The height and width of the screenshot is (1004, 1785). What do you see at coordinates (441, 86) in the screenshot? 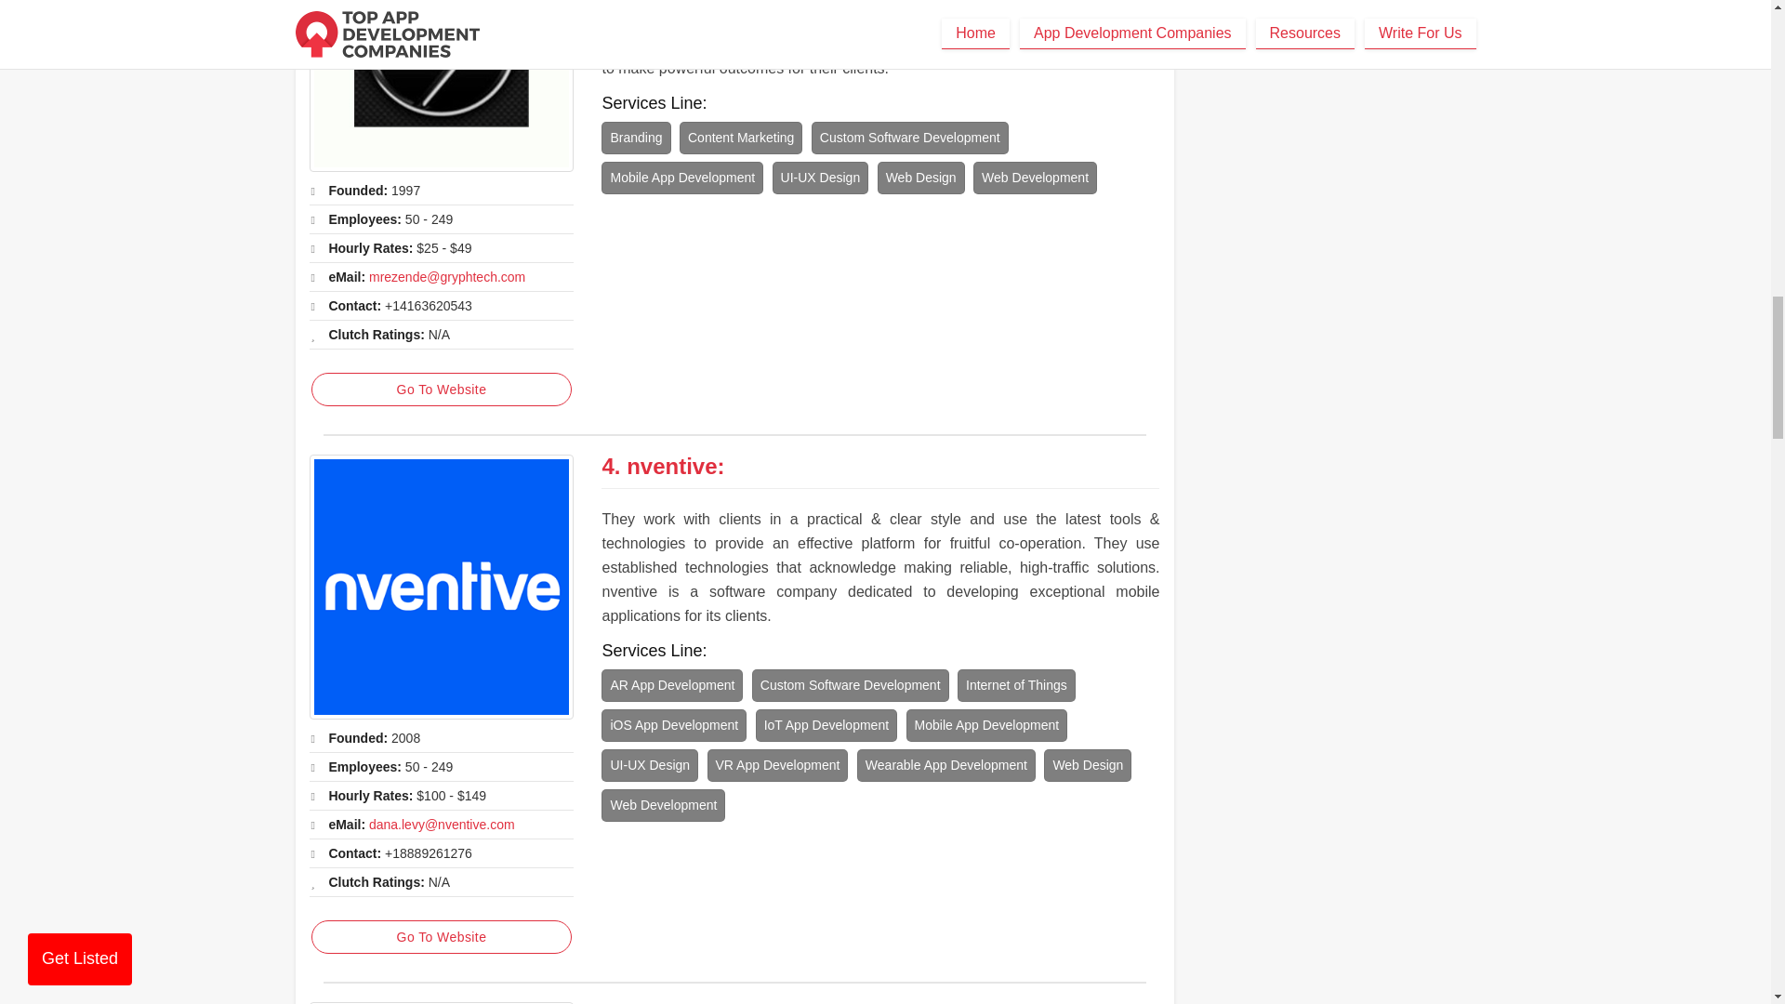
I see `GryphTech` at bounding box center [441, 86].